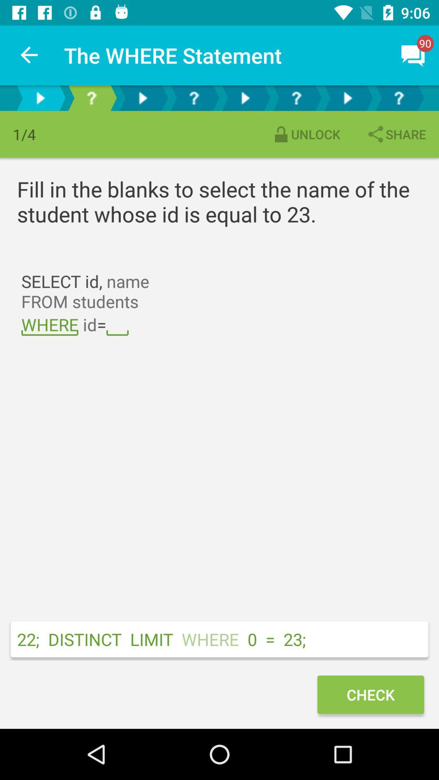 Image resolution: width=439 pixels, height=780 pixels. Describe the element at coordinates (306, 134) in the screenshot. I see `open the icon above fill in the` at that location.